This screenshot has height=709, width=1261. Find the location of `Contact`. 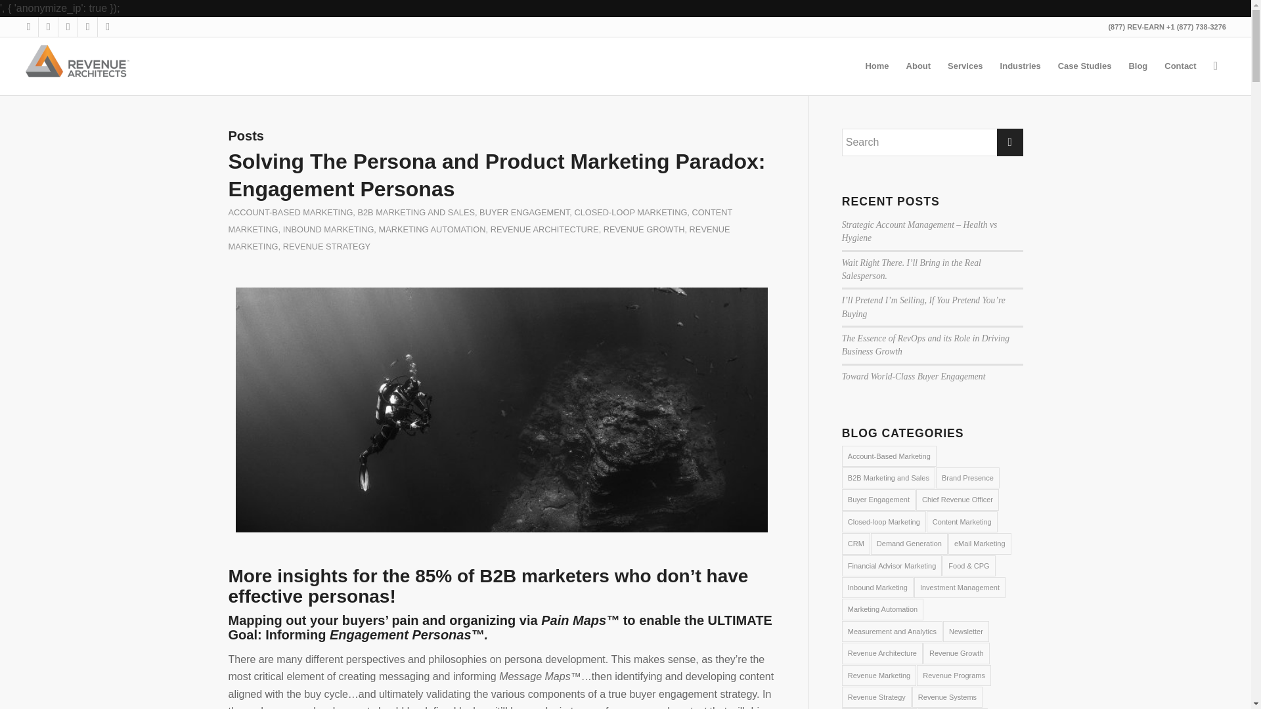

Contact is located at coordinates (1180, 66).